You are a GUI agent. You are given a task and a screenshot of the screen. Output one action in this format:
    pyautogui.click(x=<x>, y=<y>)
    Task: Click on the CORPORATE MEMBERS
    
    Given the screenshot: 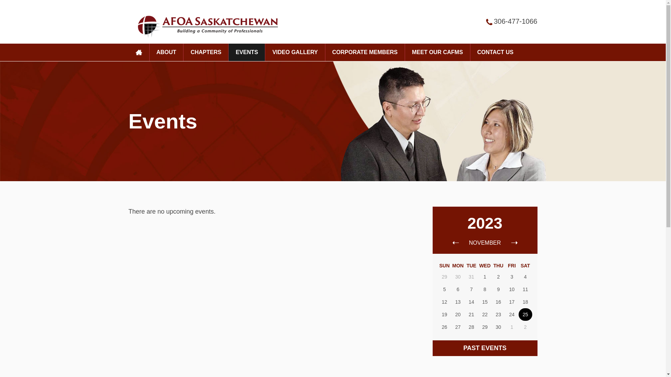 What is the action you would take?
    pyautogui.click(x=365, y=52)
    